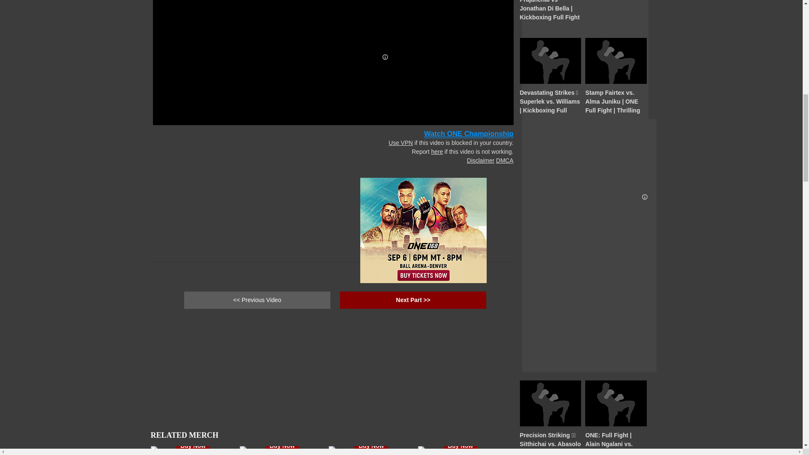  What do you see at coordinates (437, 152) in the screenshot?
I see `here` at bounding box center [437, 152].